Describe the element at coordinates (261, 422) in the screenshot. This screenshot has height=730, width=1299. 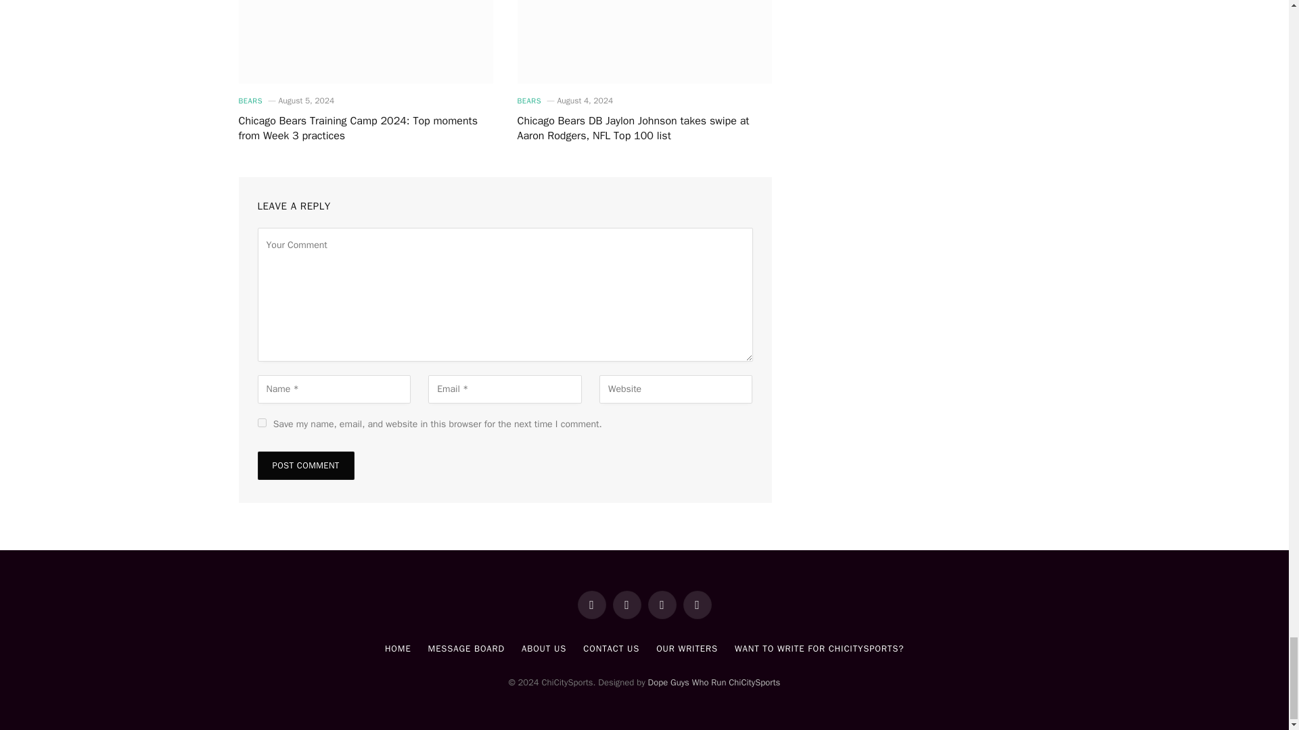
I see `yes` at that location.